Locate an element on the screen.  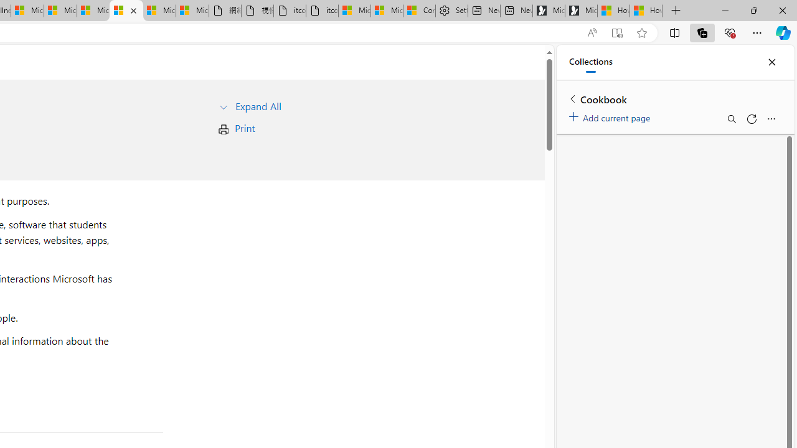
itconcepthk.com/projector_solutions.mp4 is located at coordinates (321, 11).